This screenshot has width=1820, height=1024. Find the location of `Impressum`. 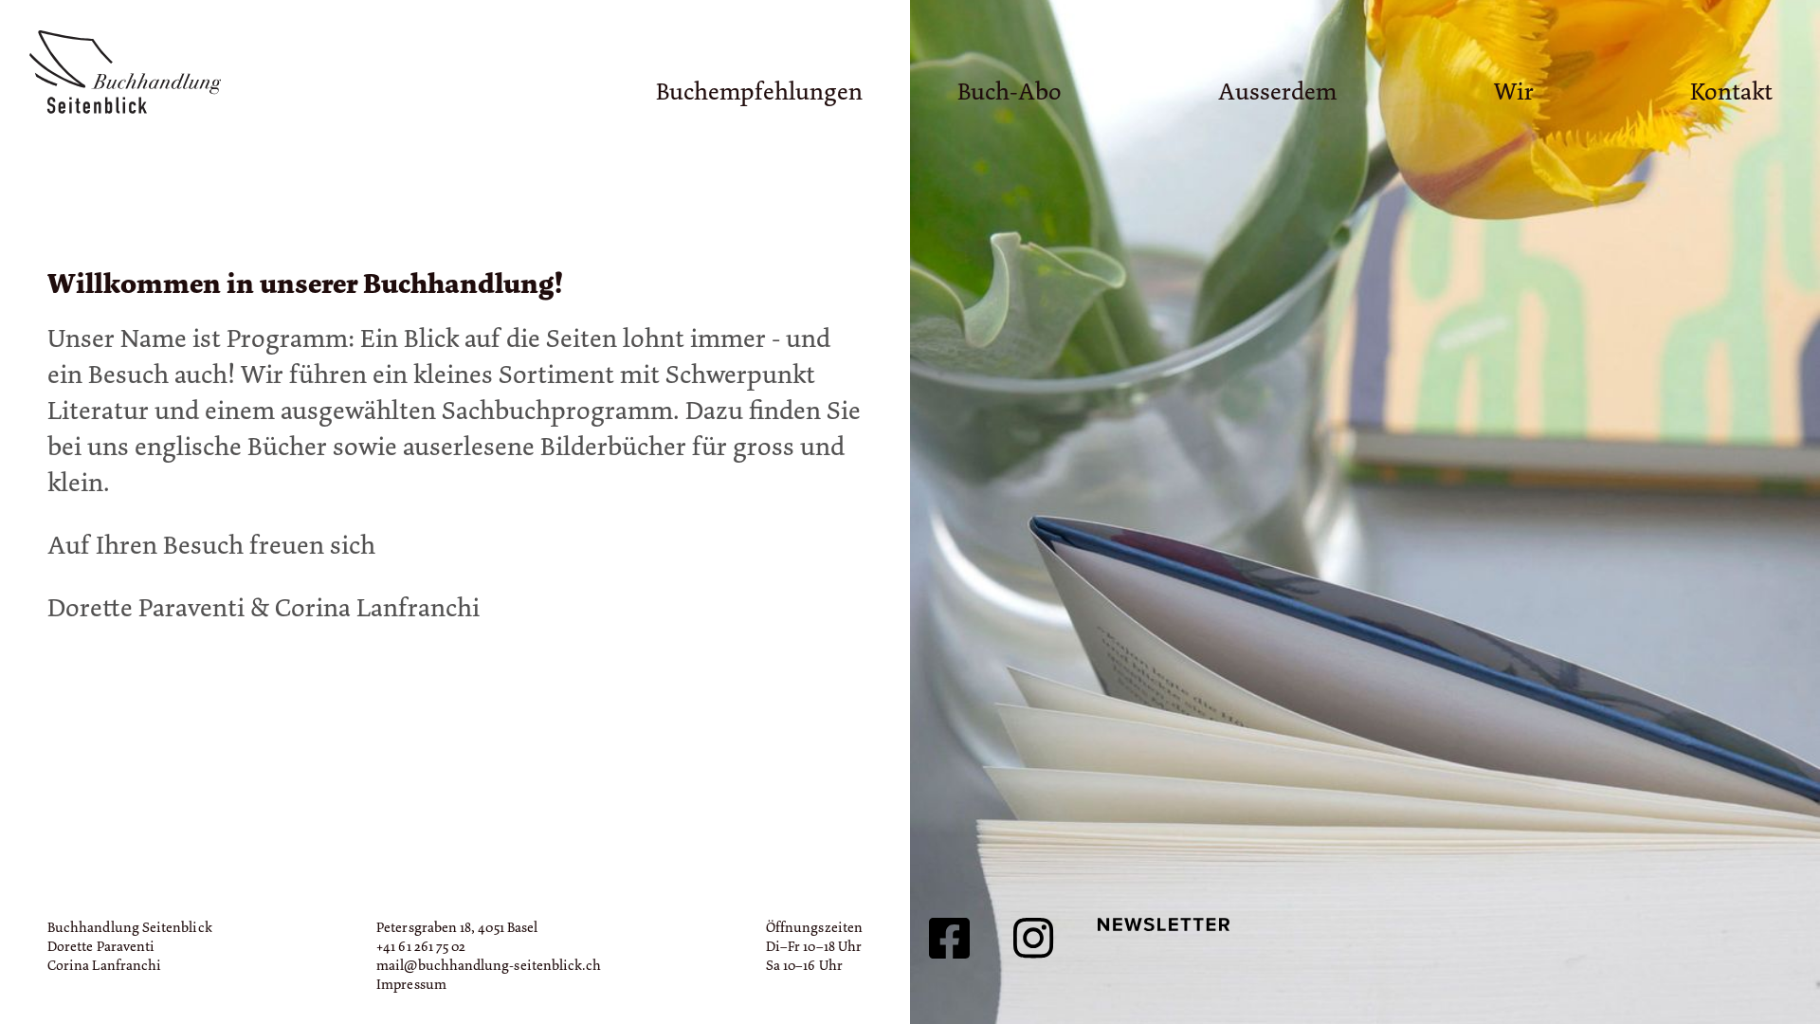

Impressum is located at coordinates (411, 984).